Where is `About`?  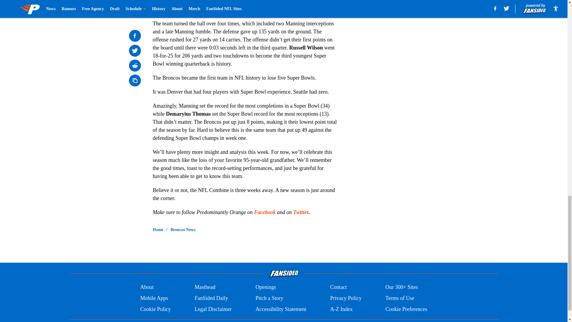
About is located at coordinates (147, 287).